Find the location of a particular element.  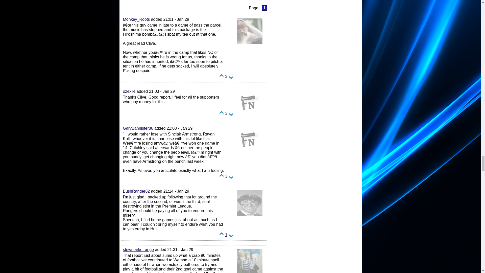

stowmarketrange is offline is located at coordinates (250, 272).